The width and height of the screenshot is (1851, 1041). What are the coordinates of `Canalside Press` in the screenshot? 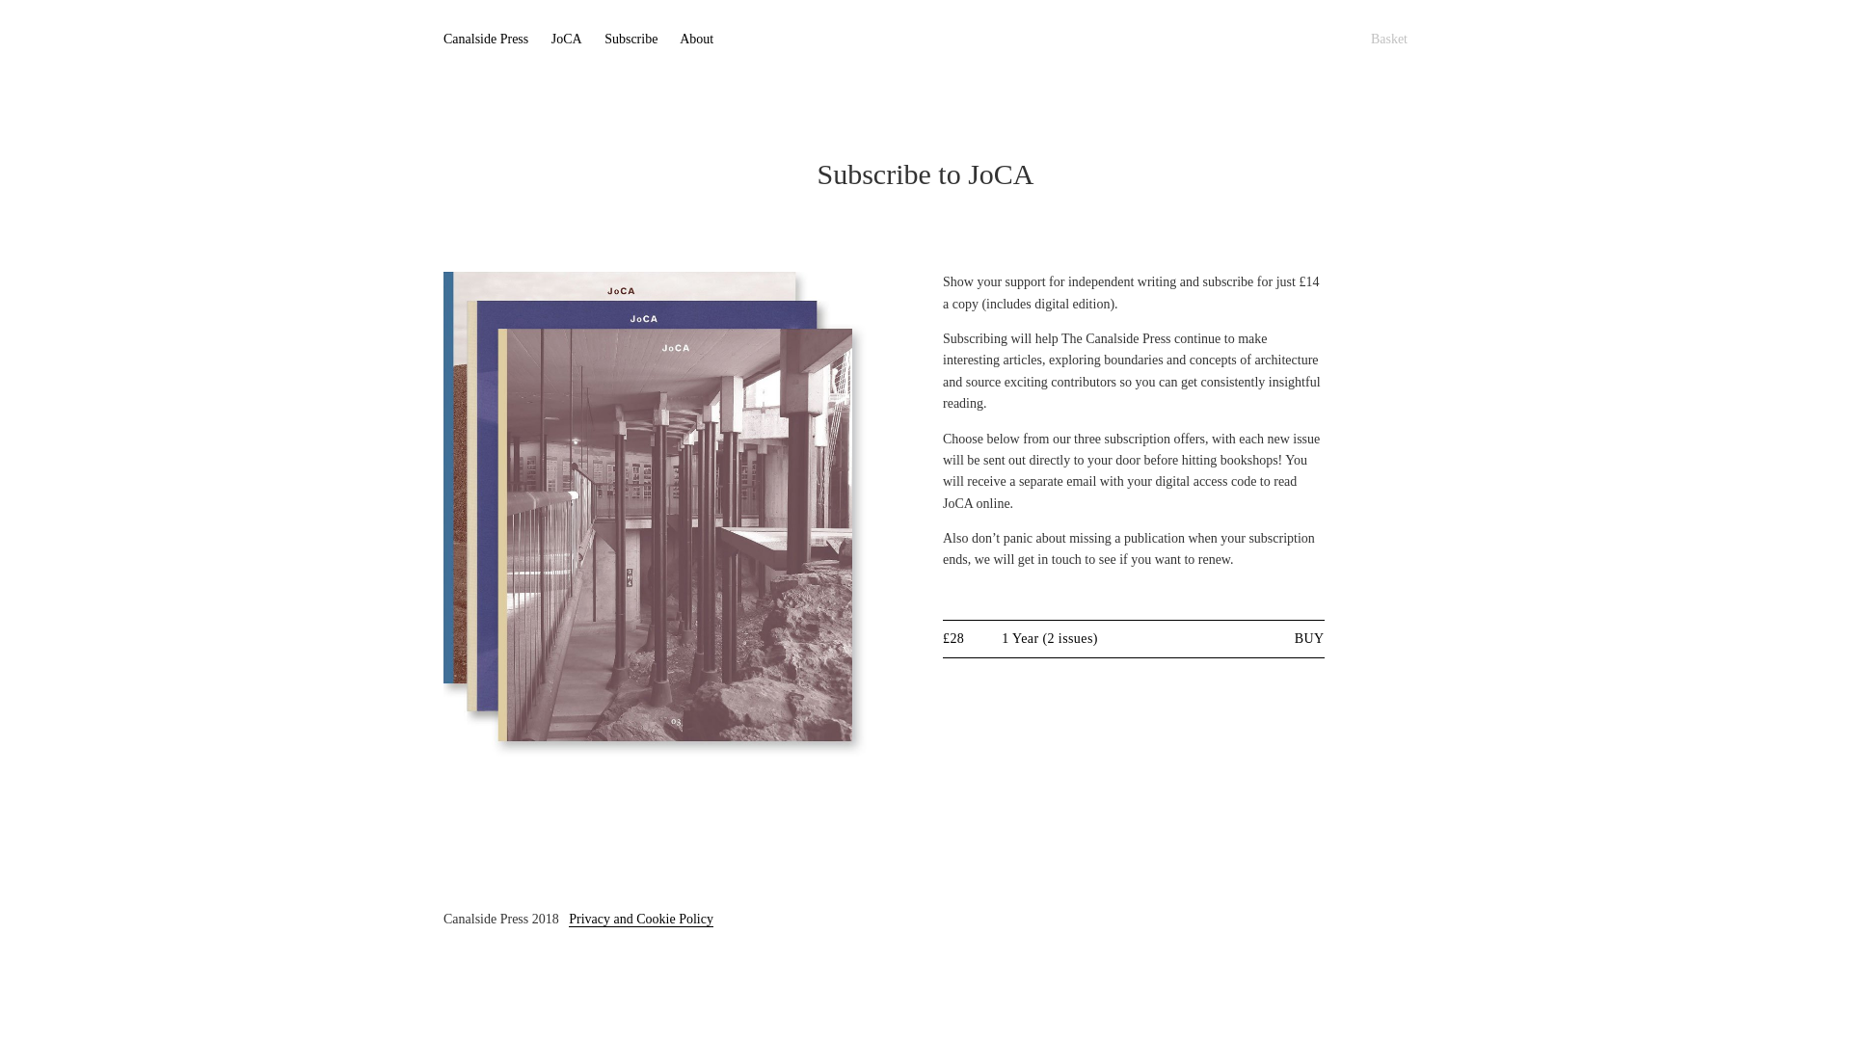 It's located at (486, 39).